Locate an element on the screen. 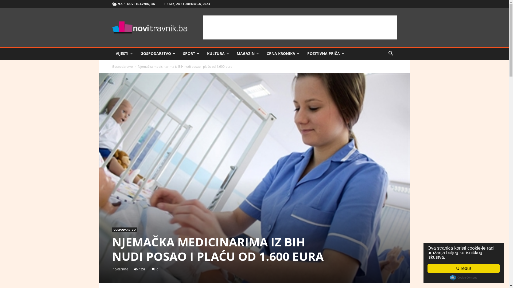  0 is located at coordinates (155, 269).